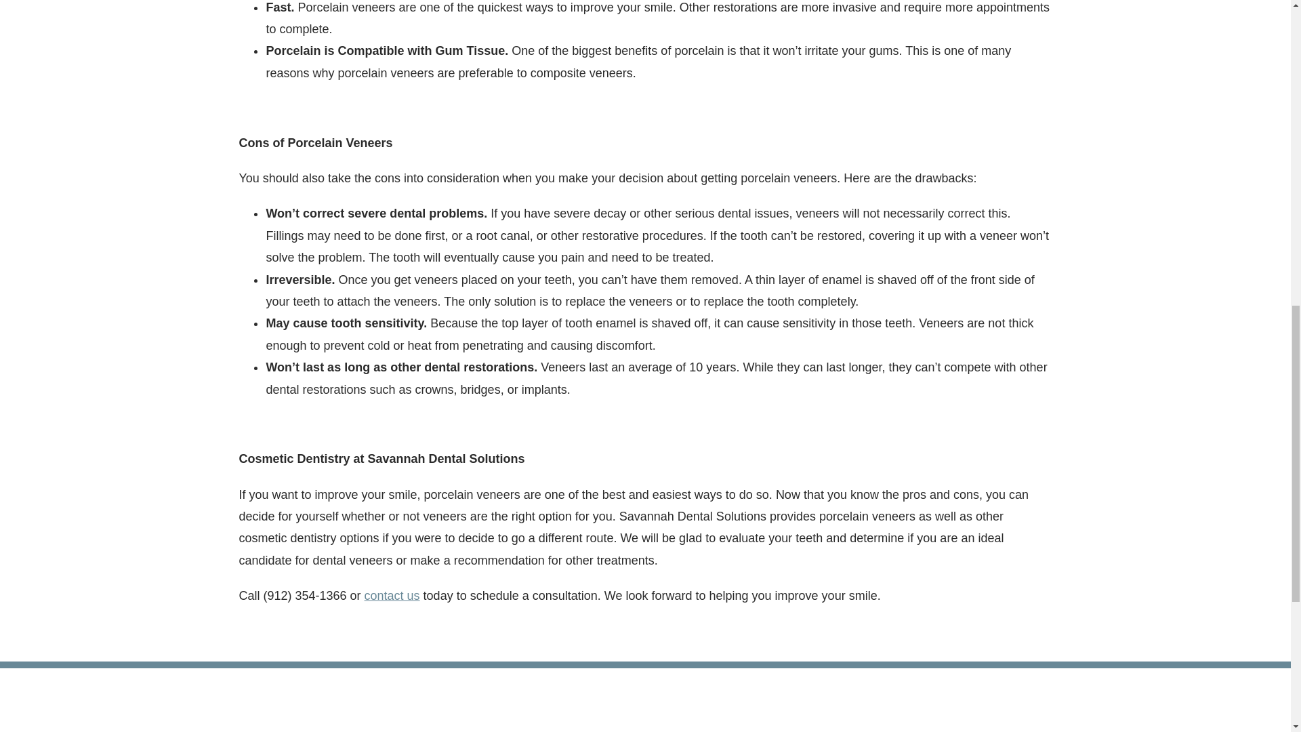 The width and height of the screenshot is (1301, 732). Describe the element at coordinates (392, 595) in the screenshot. I see `contact us` at that location.